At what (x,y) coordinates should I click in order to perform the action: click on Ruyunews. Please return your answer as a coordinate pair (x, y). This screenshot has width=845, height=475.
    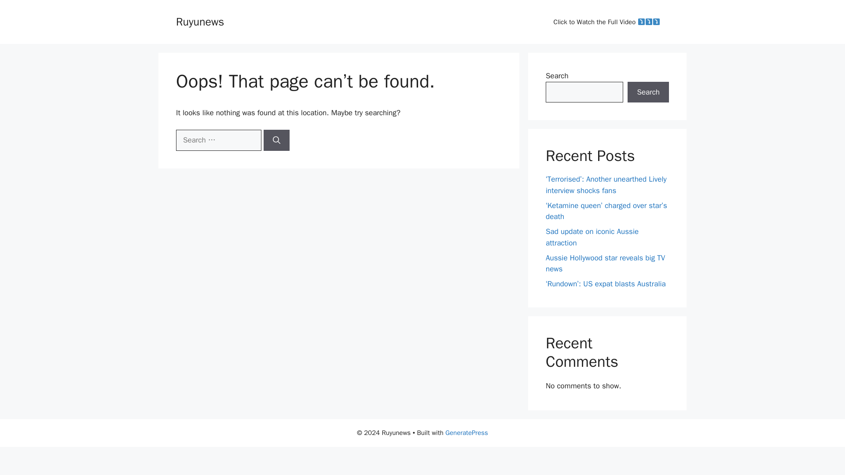
    Looking at the image, I should click on (200, 21).